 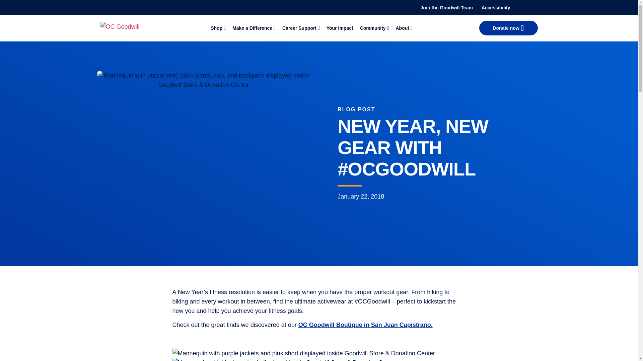 I want to click on Community, so click(x=373, y=28).